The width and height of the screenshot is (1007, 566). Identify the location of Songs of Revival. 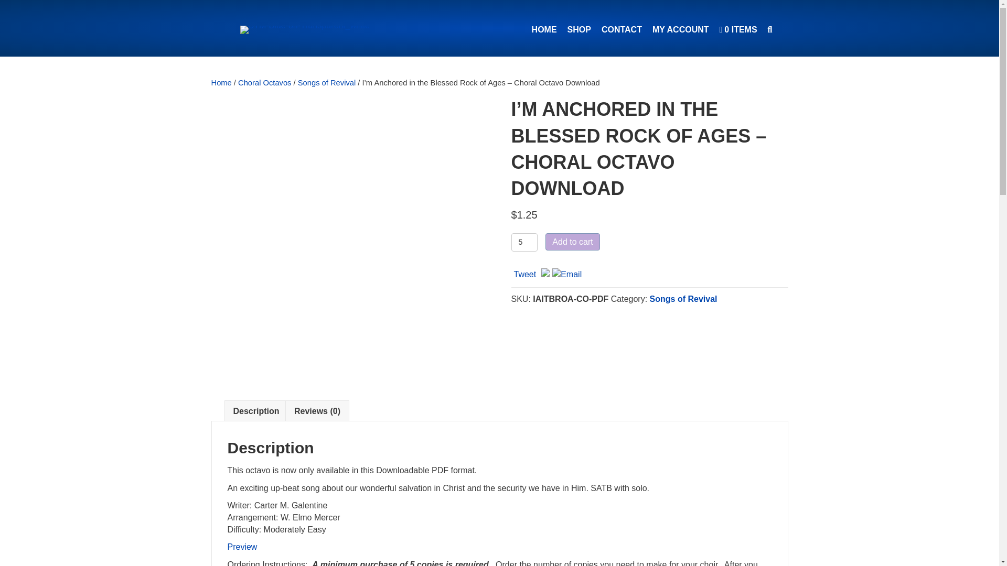
(326, 83).